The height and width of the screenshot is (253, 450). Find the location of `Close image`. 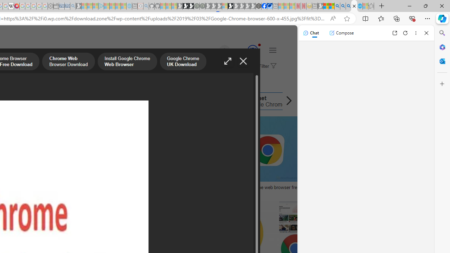

Close image is located at coordinates (243, 61).